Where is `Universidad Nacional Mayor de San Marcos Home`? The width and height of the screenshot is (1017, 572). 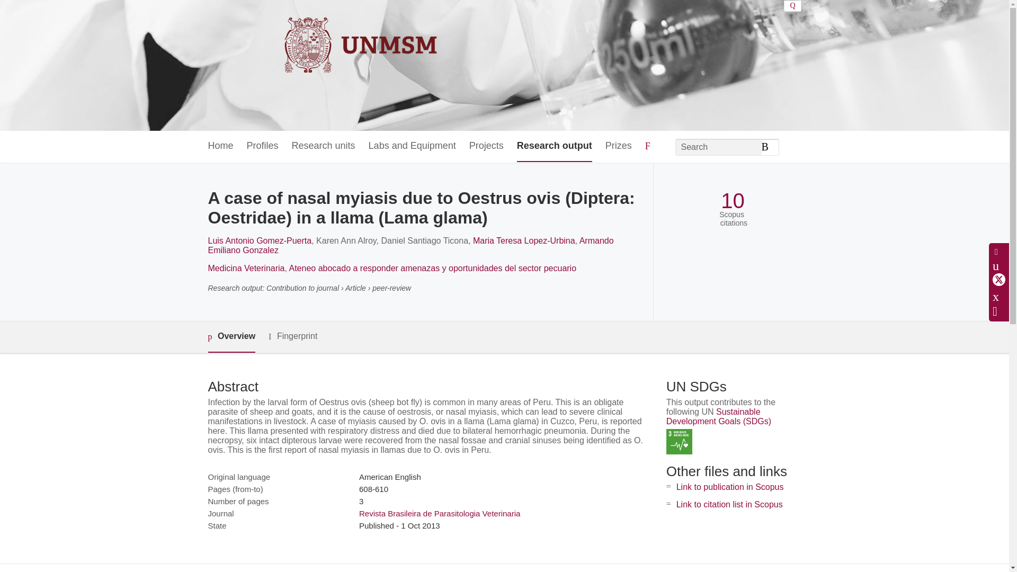
Universidad Nacional Mayor de San Marcos Home is located at coordinates (324, 65).